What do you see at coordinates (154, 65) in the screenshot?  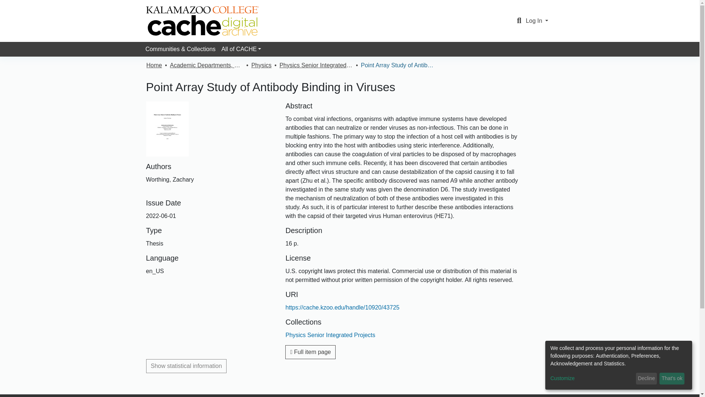 I see `Home` at bounding box center [154, 65].